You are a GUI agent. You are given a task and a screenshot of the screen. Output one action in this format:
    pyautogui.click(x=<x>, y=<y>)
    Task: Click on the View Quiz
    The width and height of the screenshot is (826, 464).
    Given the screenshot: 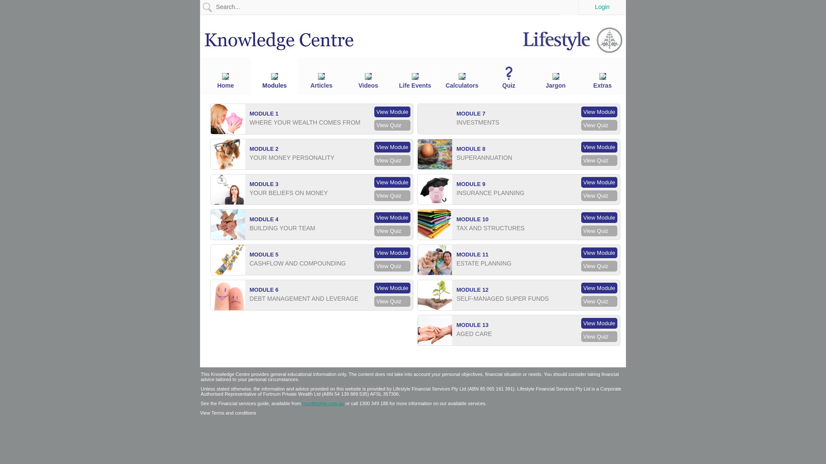 What is the action you would take?
    pyautogui.click(x=599, y=302)
    